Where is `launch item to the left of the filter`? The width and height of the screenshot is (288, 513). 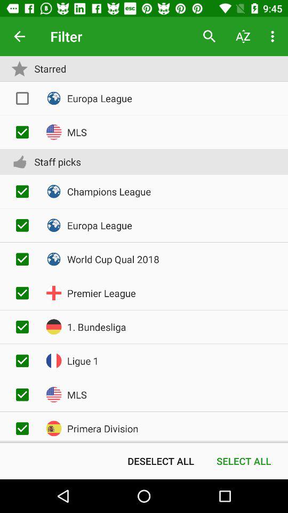 launch item to the left of the filter is located at coordinates (19, 36).